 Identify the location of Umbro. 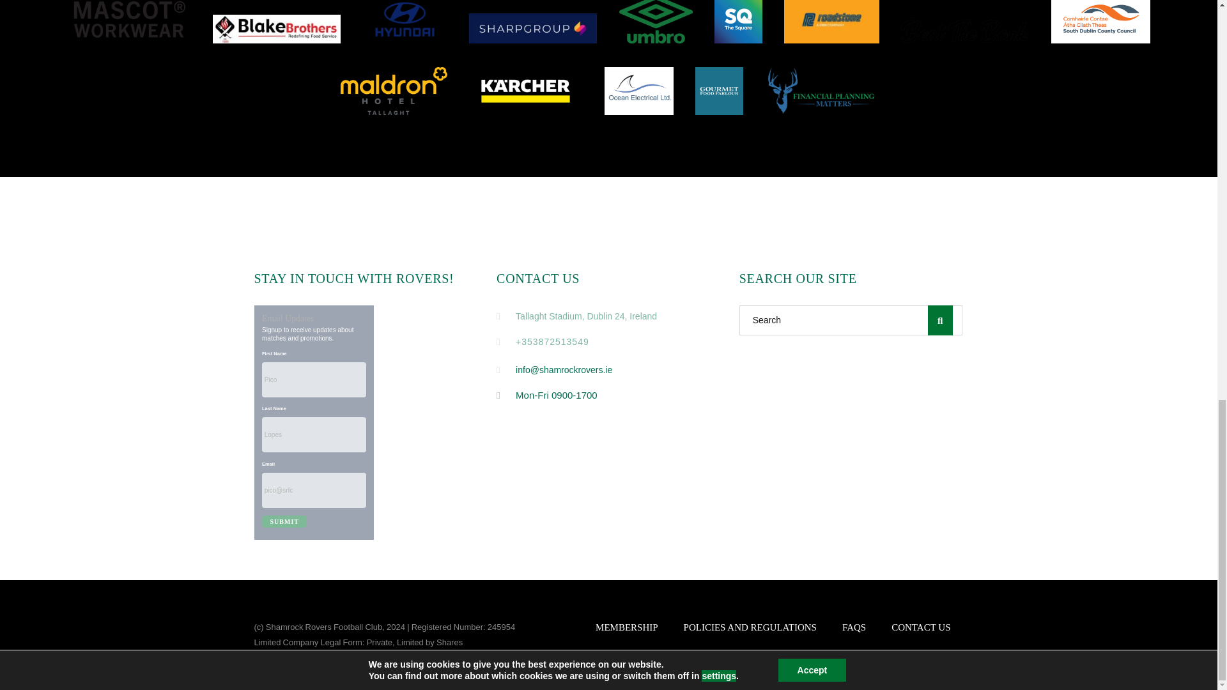
(656, 22).